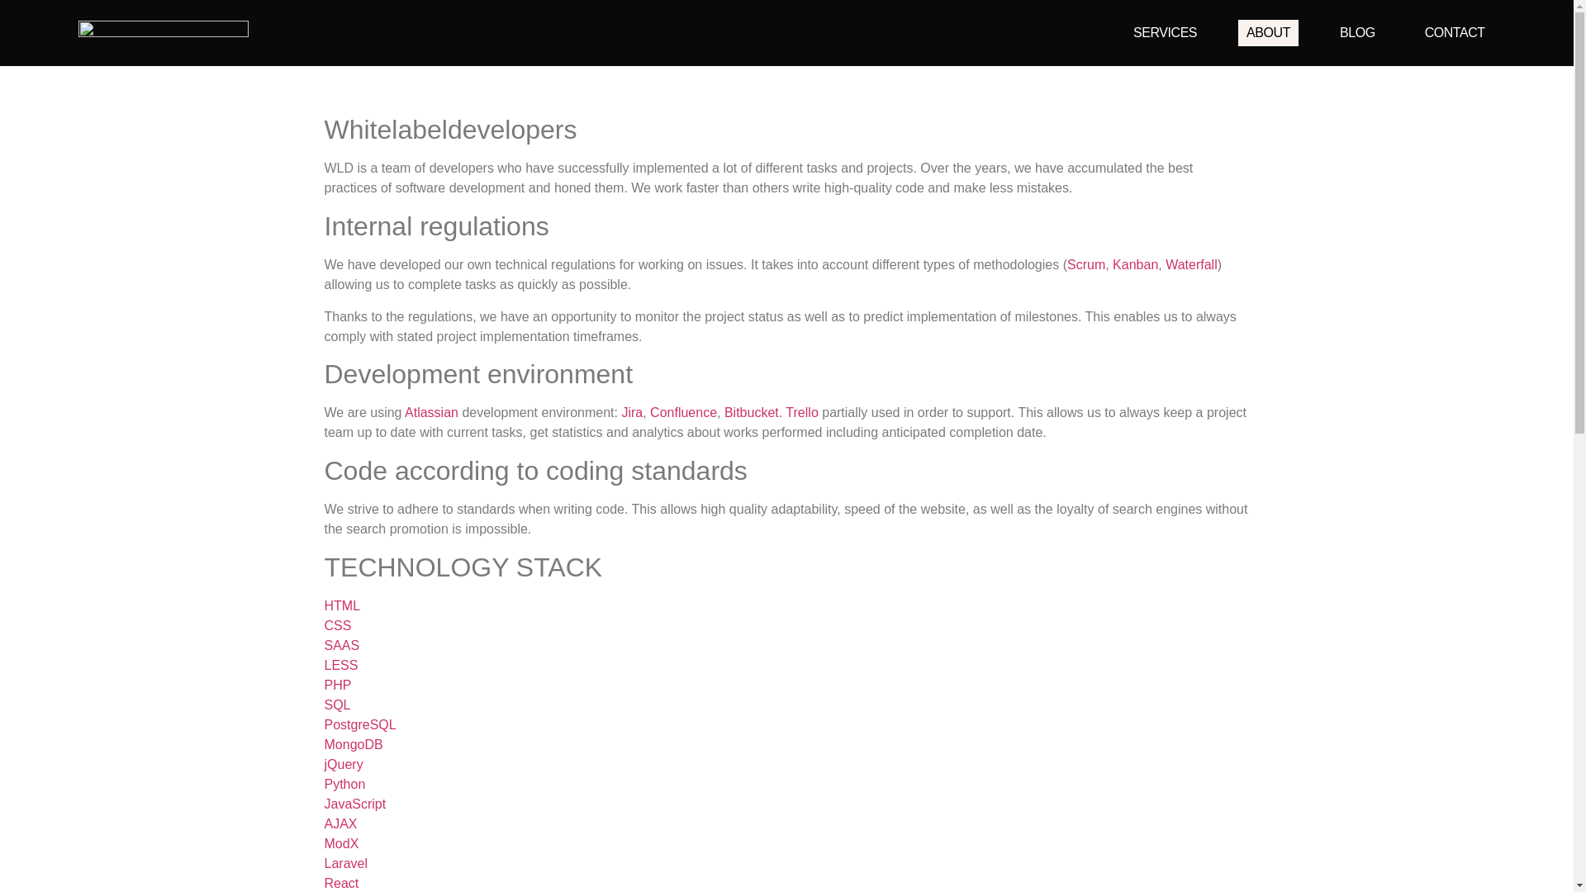 The width and height of the screenshot is (1586, 892). What do you see at coordinates (683, 412) in the screenshot?
I see `Confluence` at bounding box center [683, 412].